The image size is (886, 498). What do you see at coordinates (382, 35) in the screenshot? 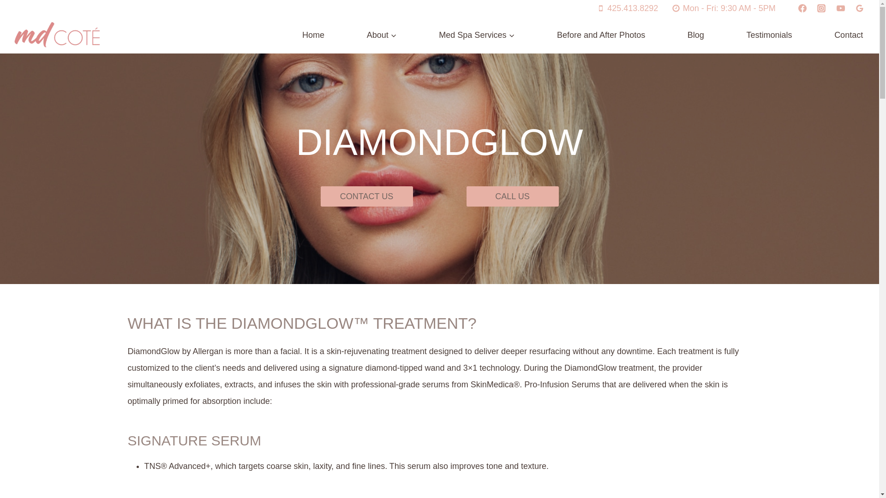
I see `About` at bounding box center [382, 35].